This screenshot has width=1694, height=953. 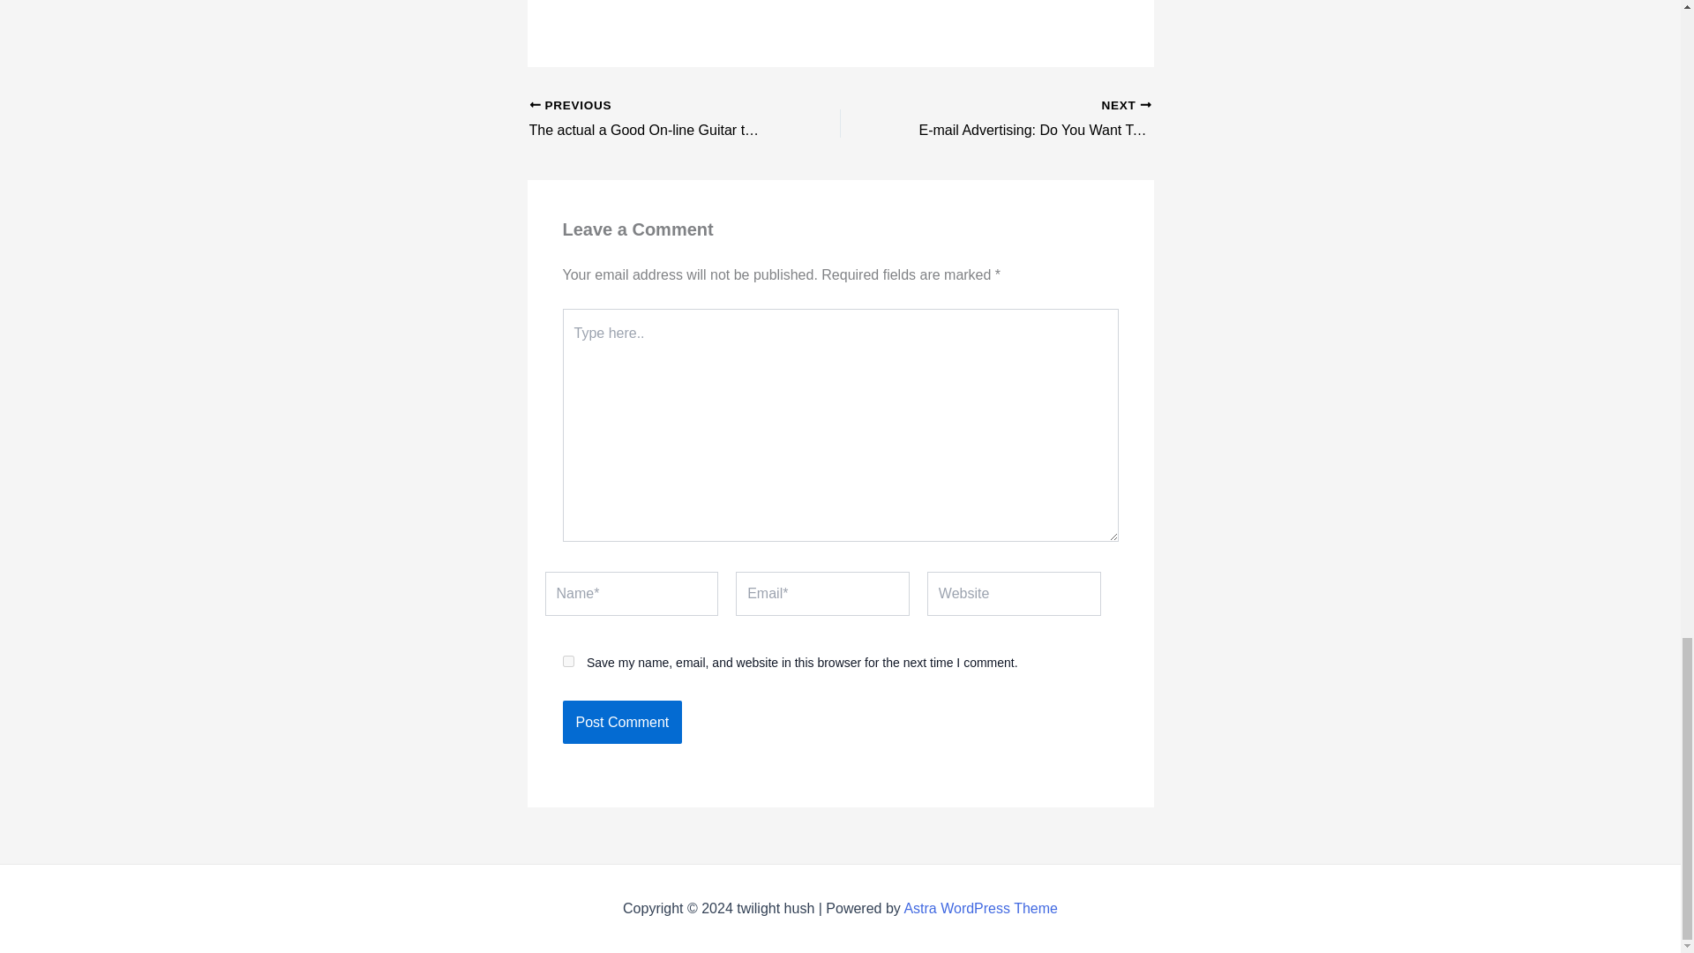 What do you see at coordinates (568, 662) in the screenshot?
I see `yes` at bounding box center [568, 662].